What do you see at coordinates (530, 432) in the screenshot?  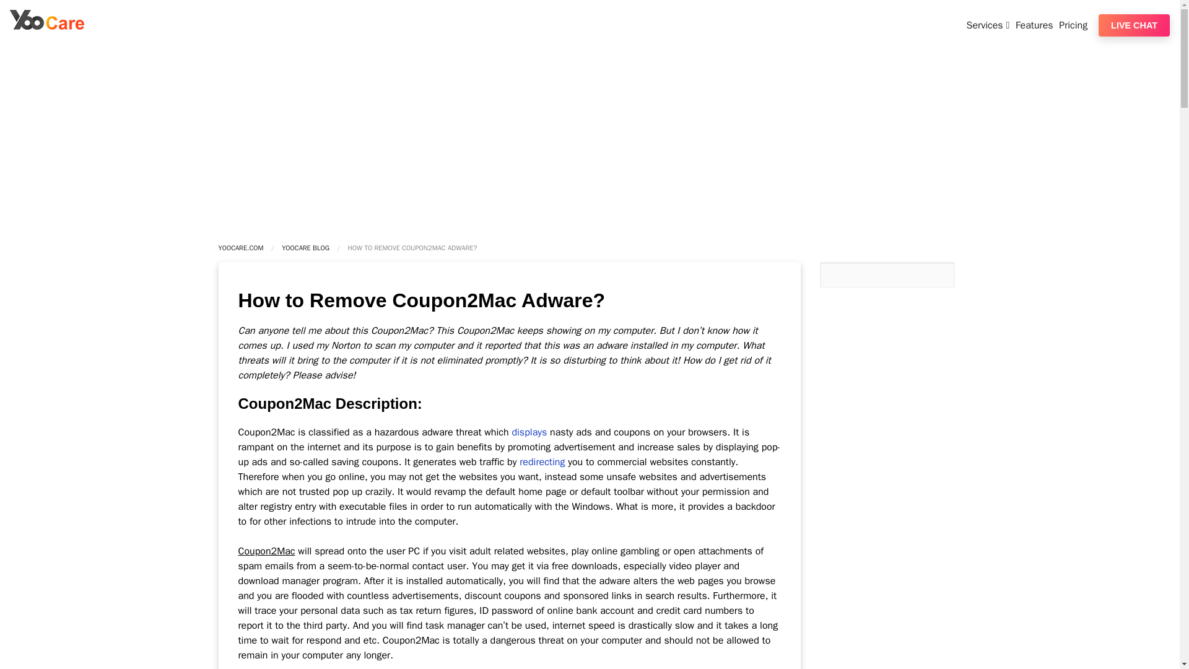 I see `displays` at bounding box center [530, 432].